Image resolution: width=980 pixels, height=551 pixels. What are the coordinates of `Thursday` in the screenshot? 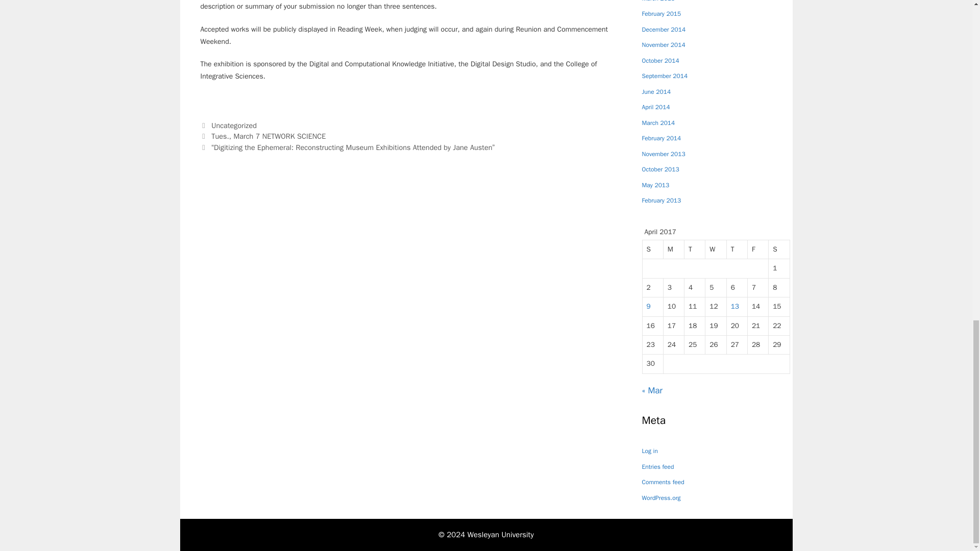 It's located at (737, 249).